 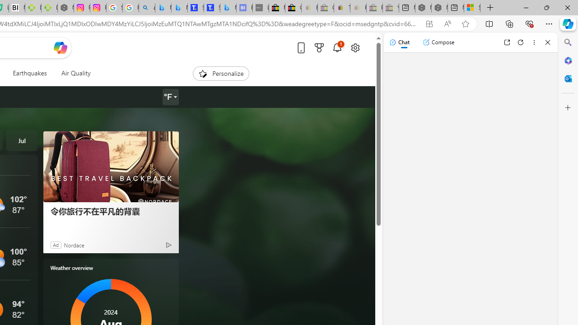 I want to click on Jul, so click(x=22, y=140).